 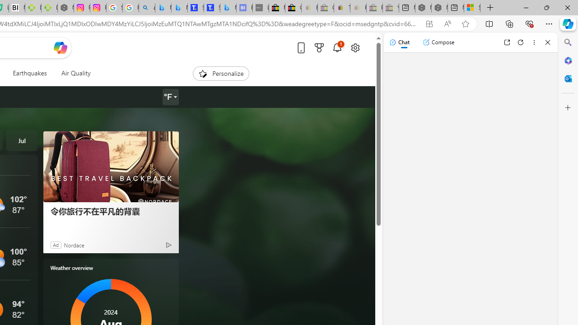 I want to click on Jul, so click(x=22, y=140).